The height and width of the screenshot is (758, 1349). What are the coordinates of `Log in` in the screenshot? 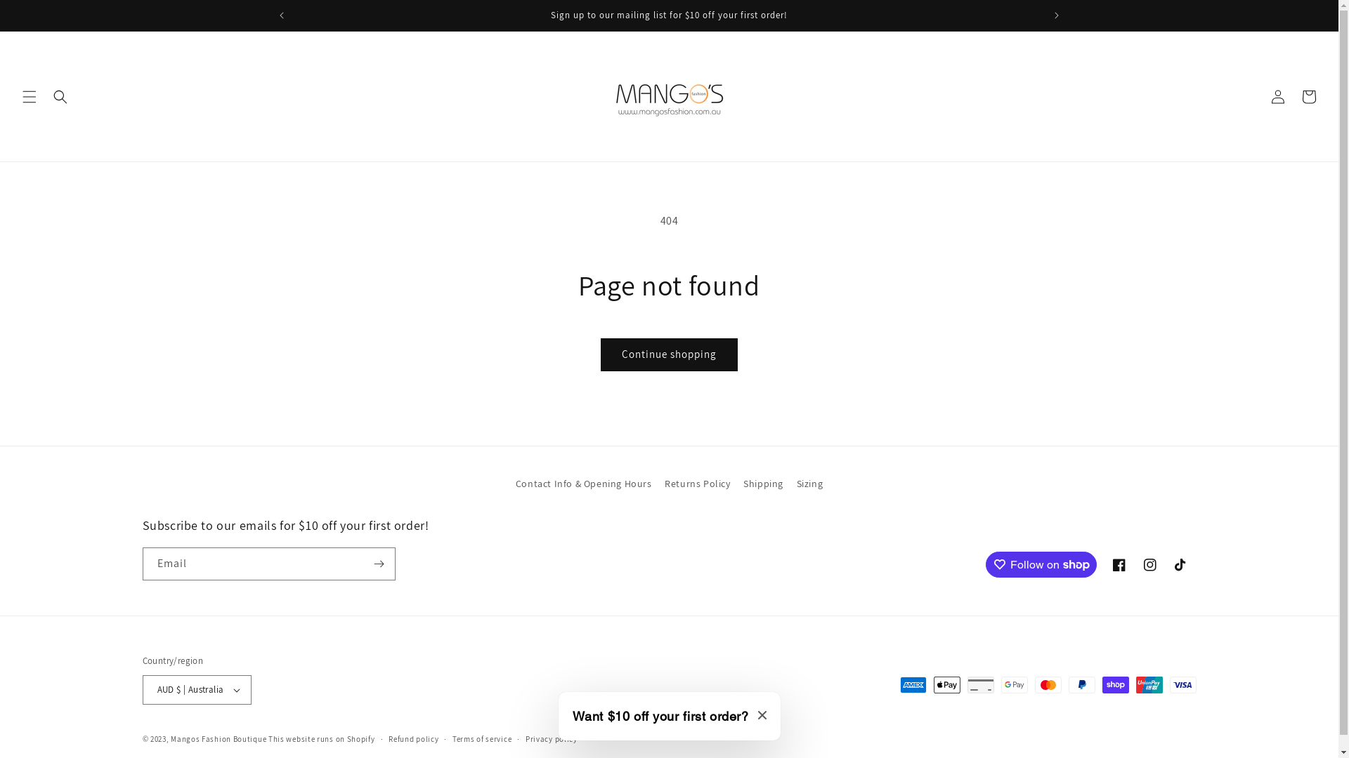 It's located at (1278, 97).